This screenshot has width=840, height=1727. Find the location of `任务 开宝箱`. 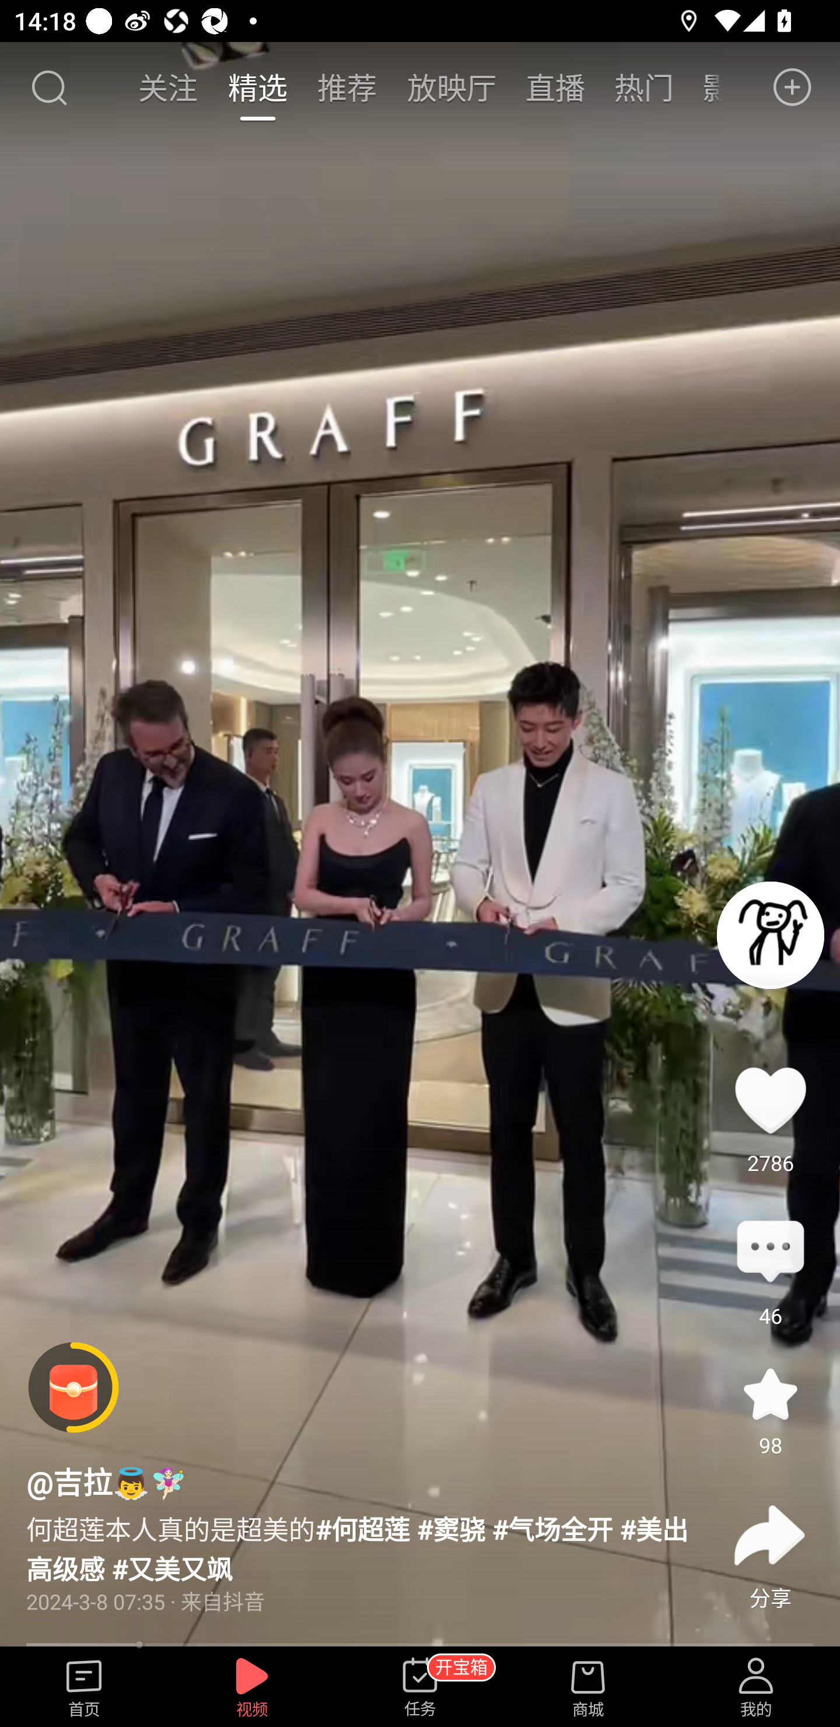

任务 开宝箱 is located at coordinates (420, 1688).